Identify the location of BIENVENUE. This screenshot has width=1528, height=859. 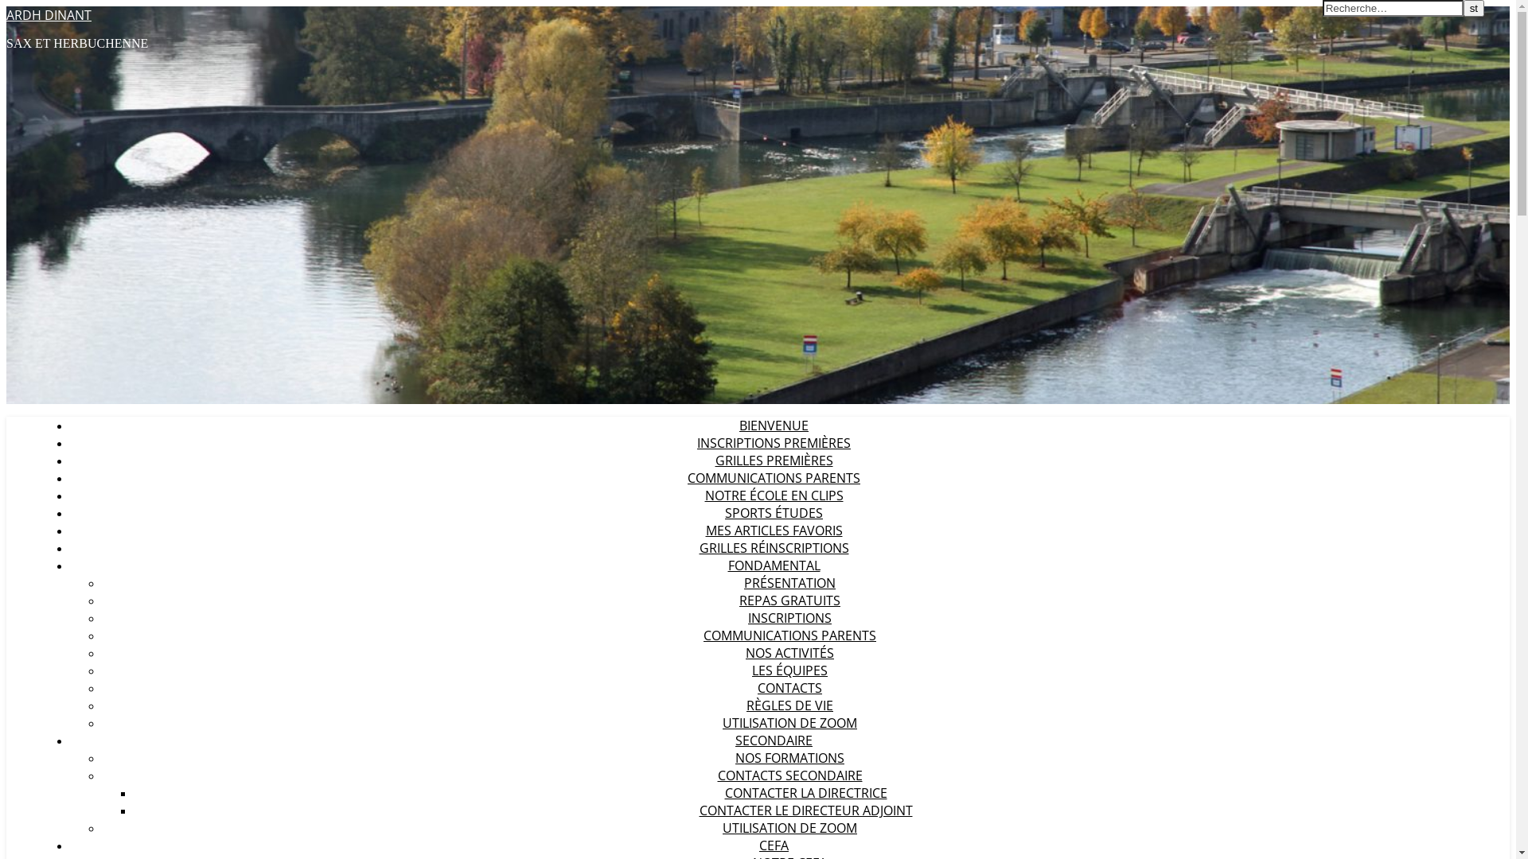
(774, 426).